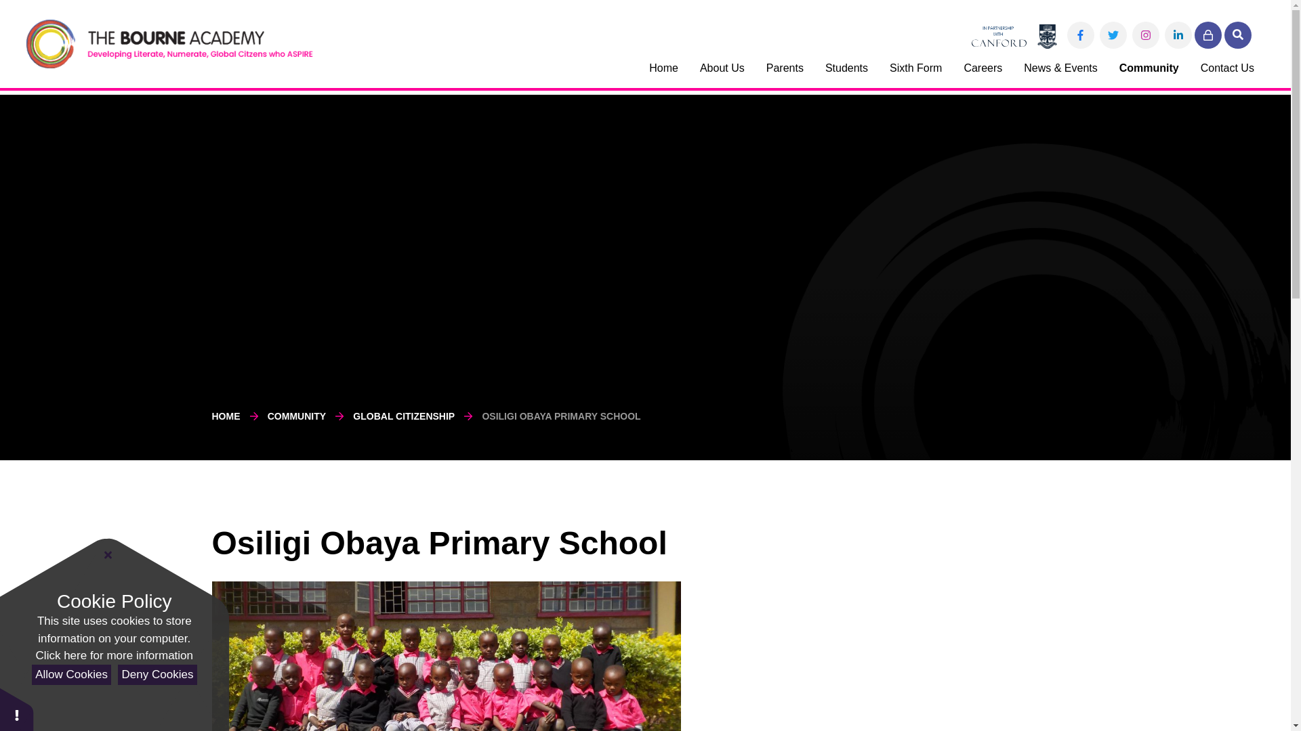 The image size is (1301, 731). What do you see at coordinates (114, 655) in the screenshot?
I see `See cookie policy` at bounding box center [114, 655].